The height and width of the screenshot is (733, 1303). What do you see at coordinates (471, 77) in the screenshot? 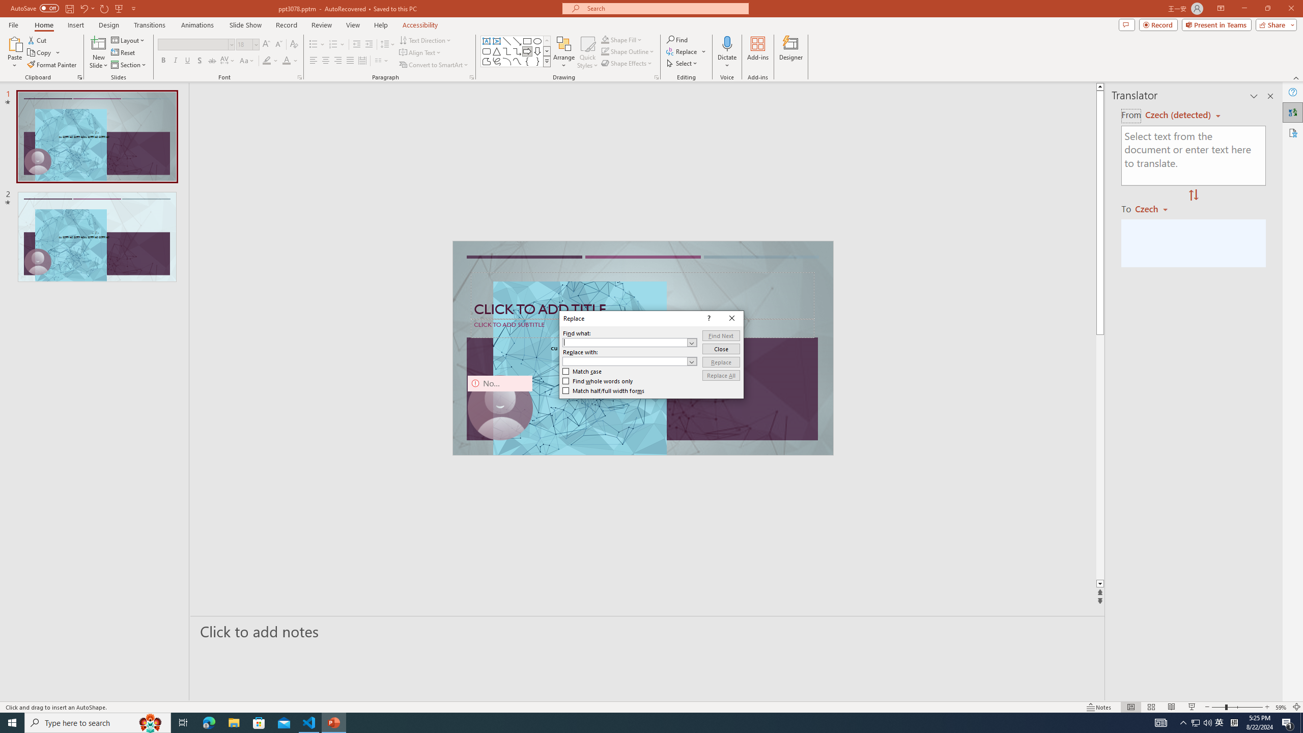
I see `Paragraph...` at bounding box center [471, 77].